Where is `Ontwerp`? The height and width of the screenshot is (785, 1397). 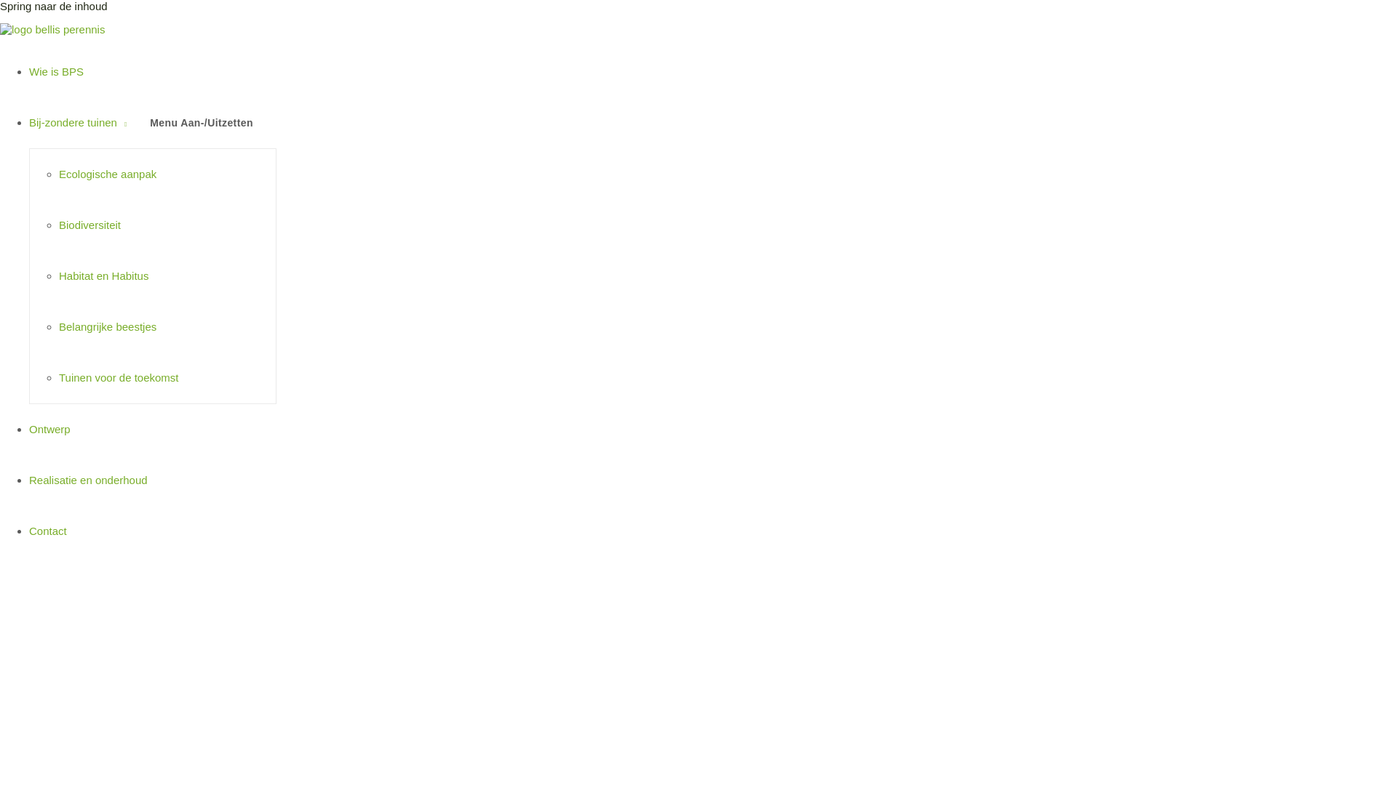 Ontwerp is located at coordinates (49, 429).